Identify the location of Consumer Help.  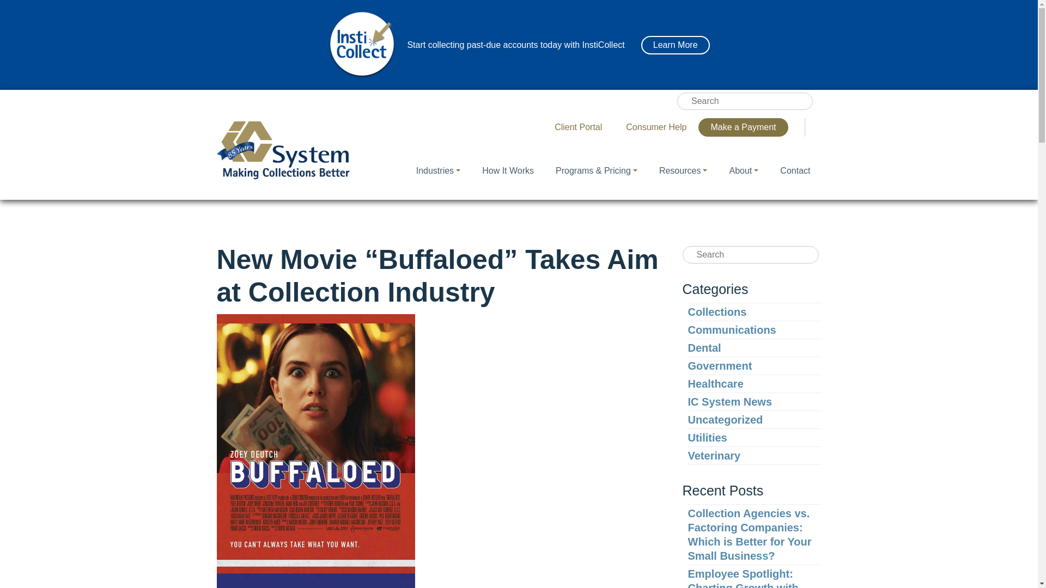
(656, 127).